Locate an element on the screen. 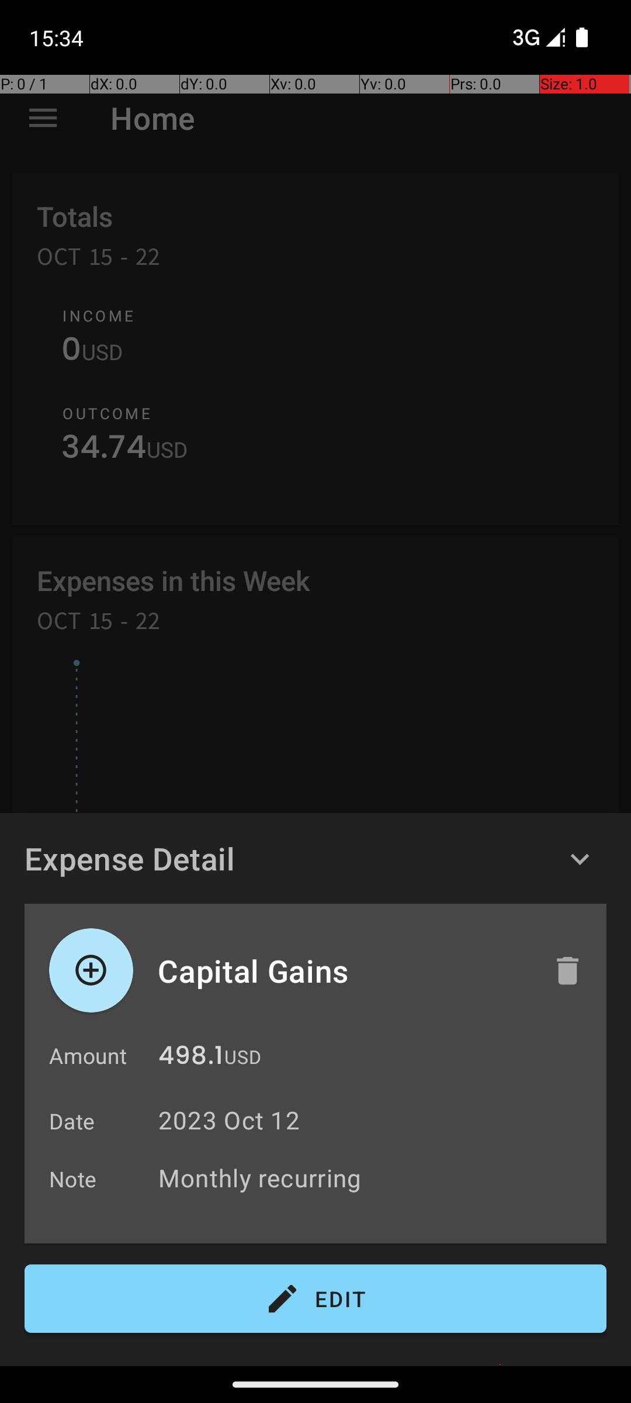  EDIT is located at coordinates (315, 1299).